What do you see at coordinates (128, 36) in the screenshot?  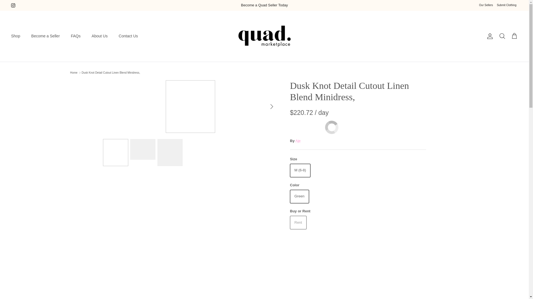 I see `Contact Us` at bounding box center [128, 36].